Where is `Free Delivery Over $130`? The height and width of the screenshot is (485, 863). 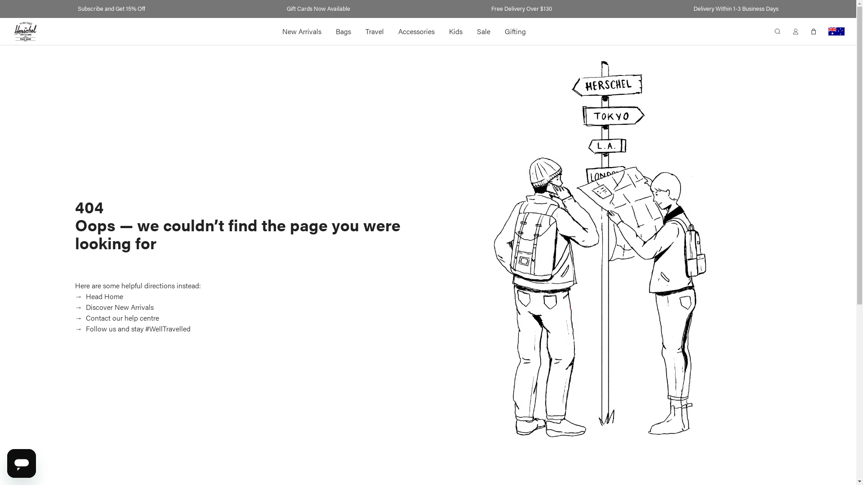
Free Delivery Over $130 is located at coordinates (521, 9).